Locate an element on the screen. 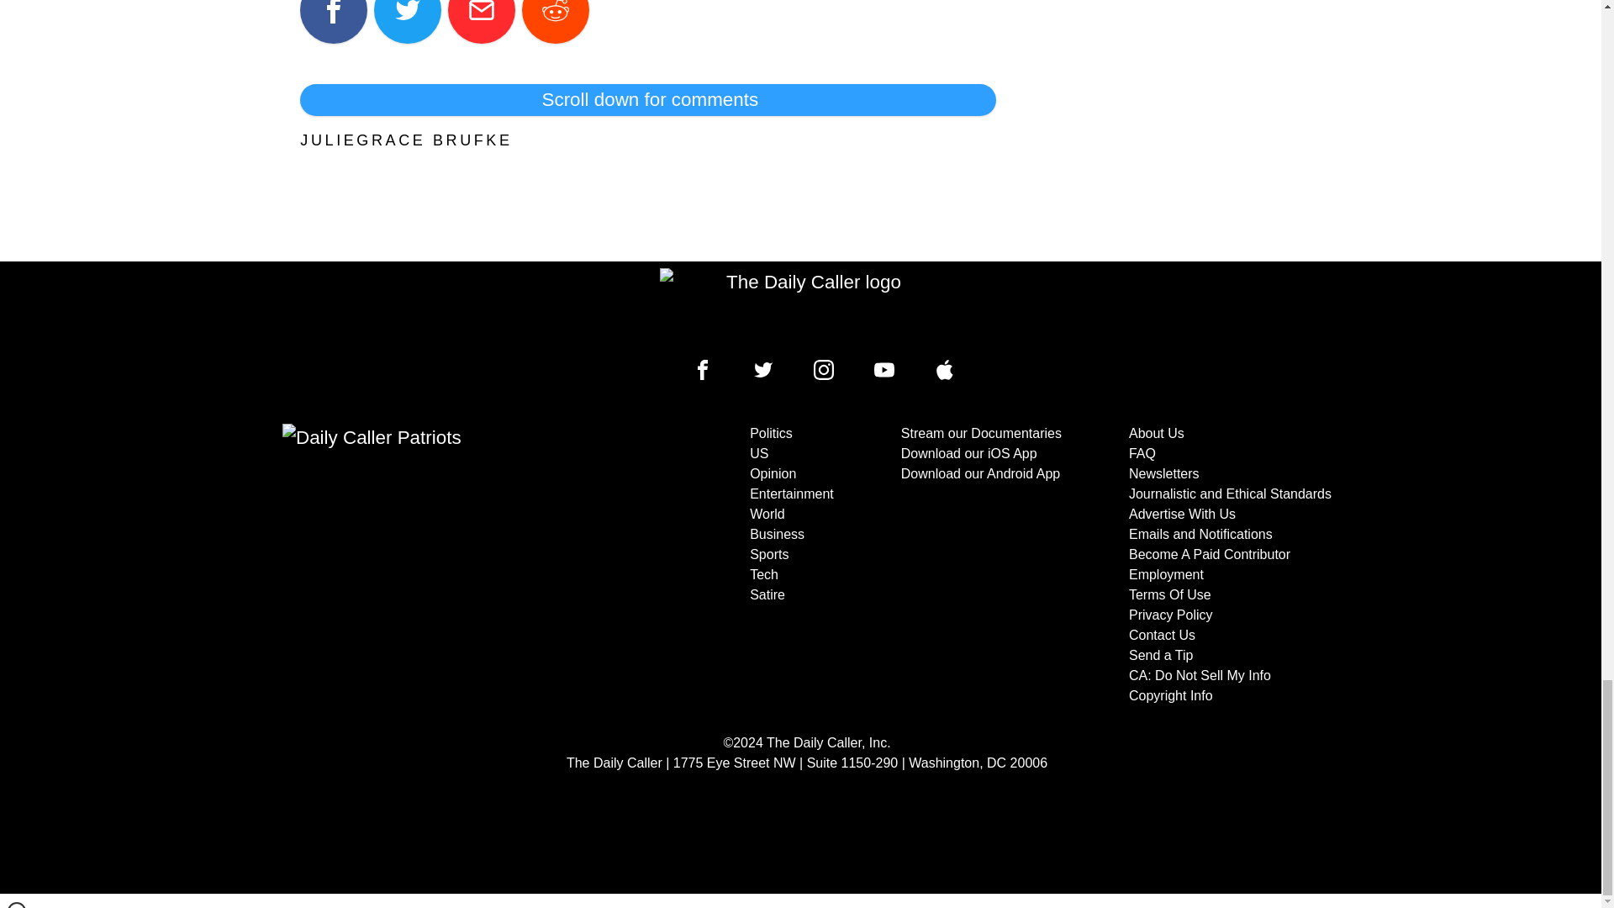 Image resolution: width=1614 pixels, height=908 pixels. Daily Caller YouTube is located at coordinates (884, 370).